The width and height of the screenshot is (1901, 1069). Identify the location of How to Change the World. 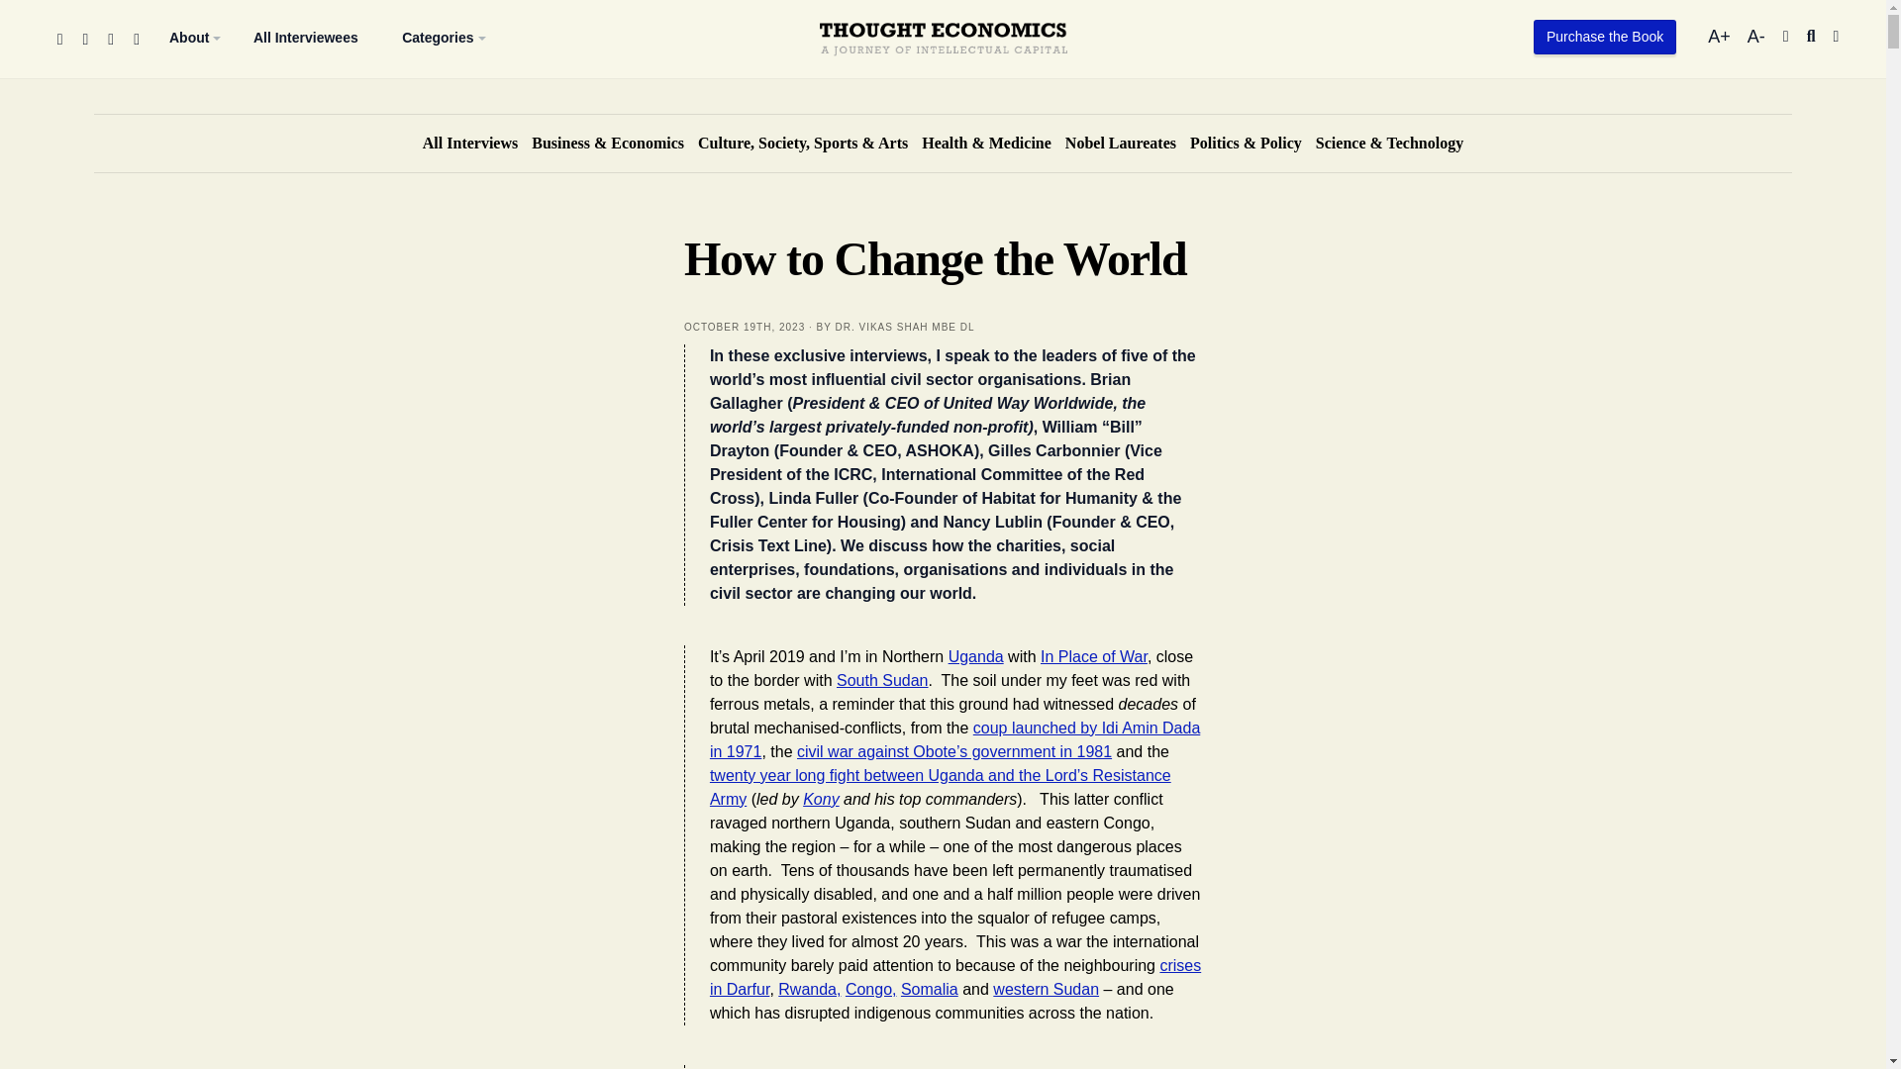
(745, 327).